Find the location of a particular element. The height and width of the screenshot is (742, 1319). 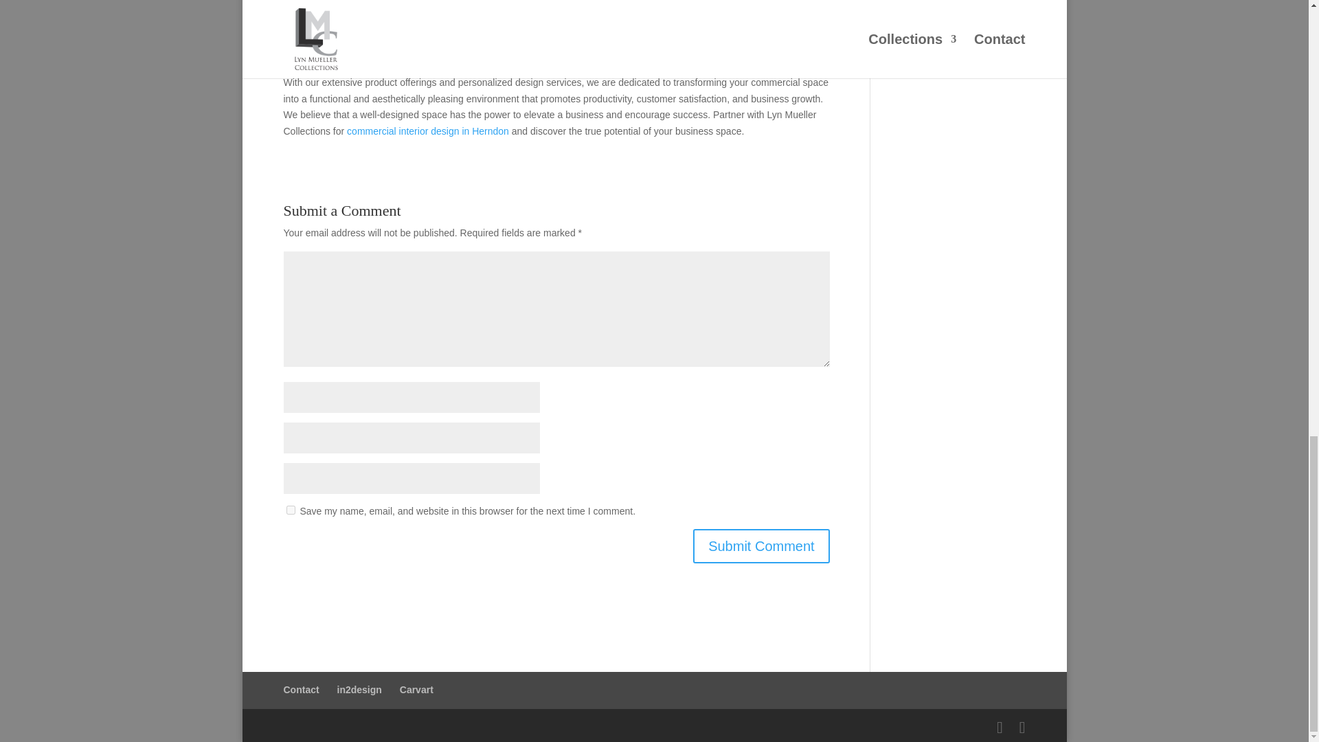

Submit Comment is located at coordinates (761, 546).